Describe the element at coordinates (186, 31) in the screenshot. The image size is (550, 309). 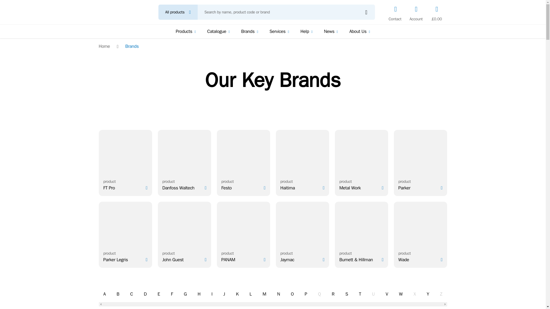
I see `Festo` at that location.